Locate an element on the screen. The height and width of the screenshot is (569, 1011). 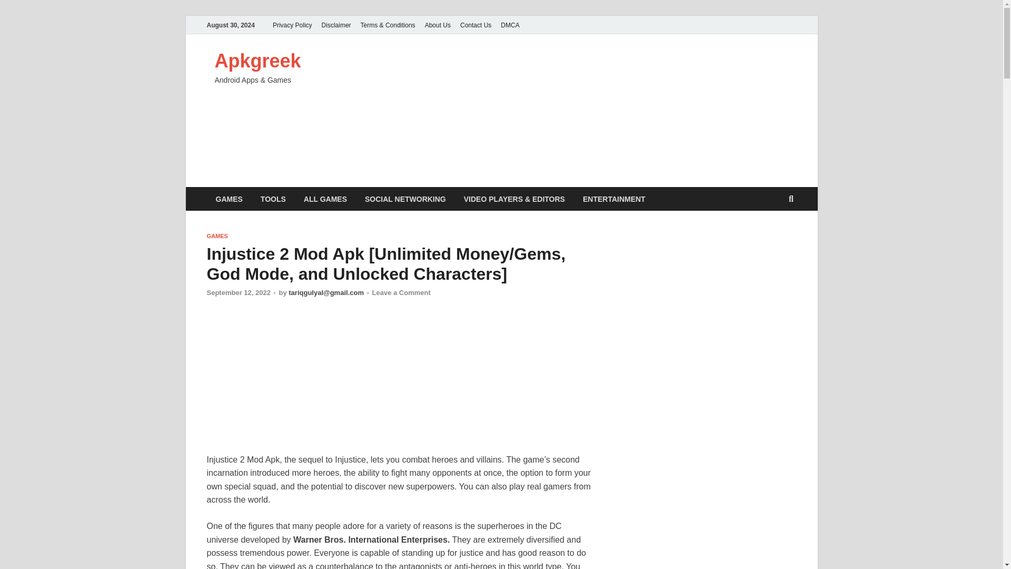
September 12, 2022 is located at coordinates (238, 292).